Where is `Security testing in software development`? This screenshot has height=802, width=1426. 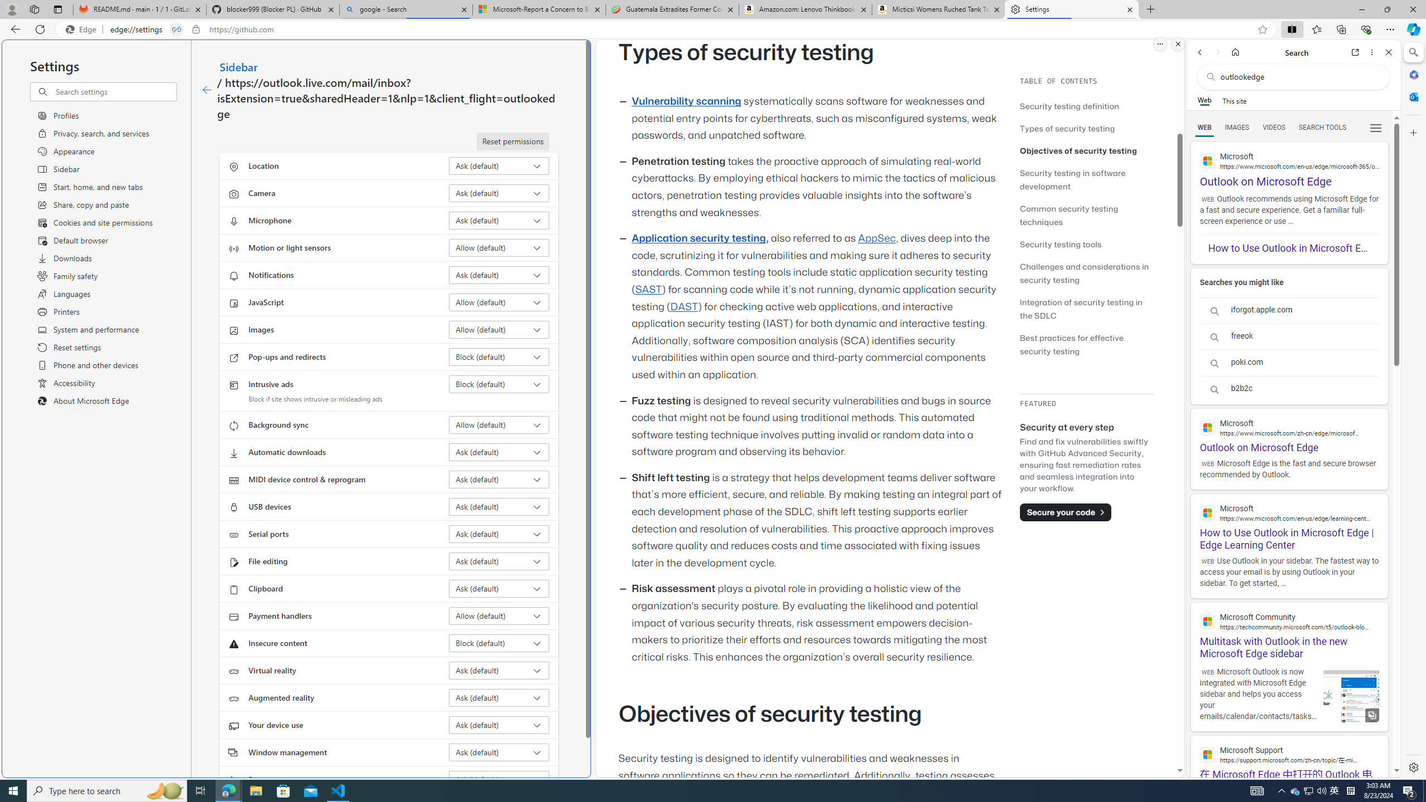
Security testing in software development is located at coordinates (1086, 179).